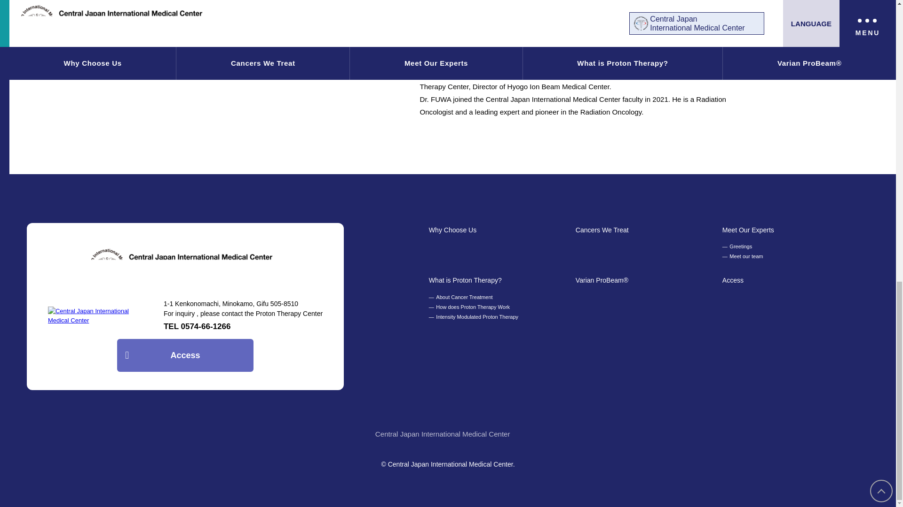  What do you see at coordinates (461, 297) in the screenshot?
I see `About Cancer Treatment` at bounding box center [461, 297].